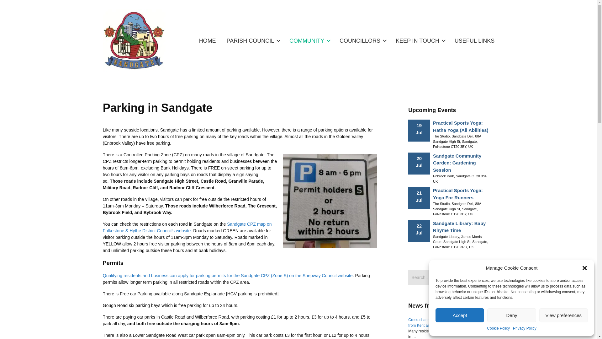  I want to click on Cookie Policy, so click(499, 328).